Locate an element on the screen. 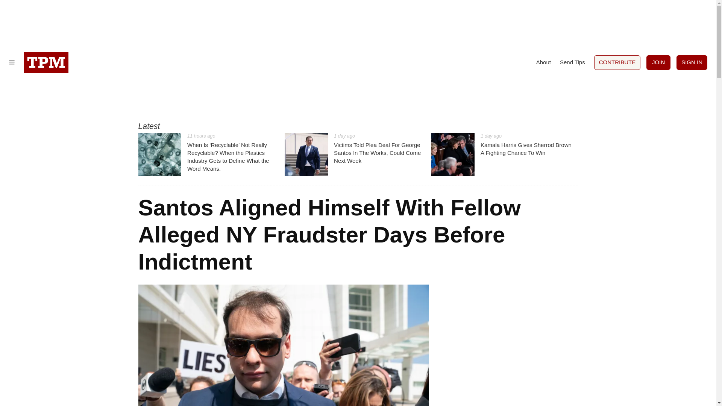 This screenshot has width=722, height=406. SIGN IN is located at coordinates (692, 62).